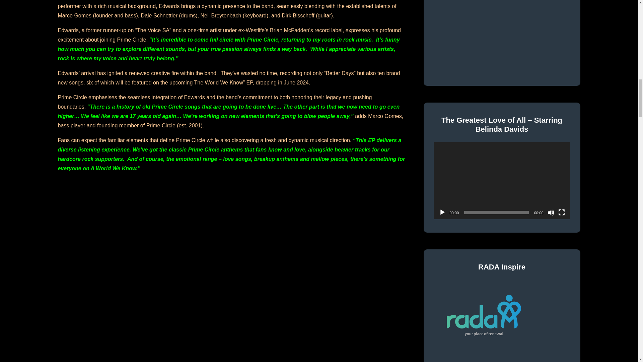  Describe the element at coordinates (561, 213) in the screenshot. I see `Fullscreen` at that location.